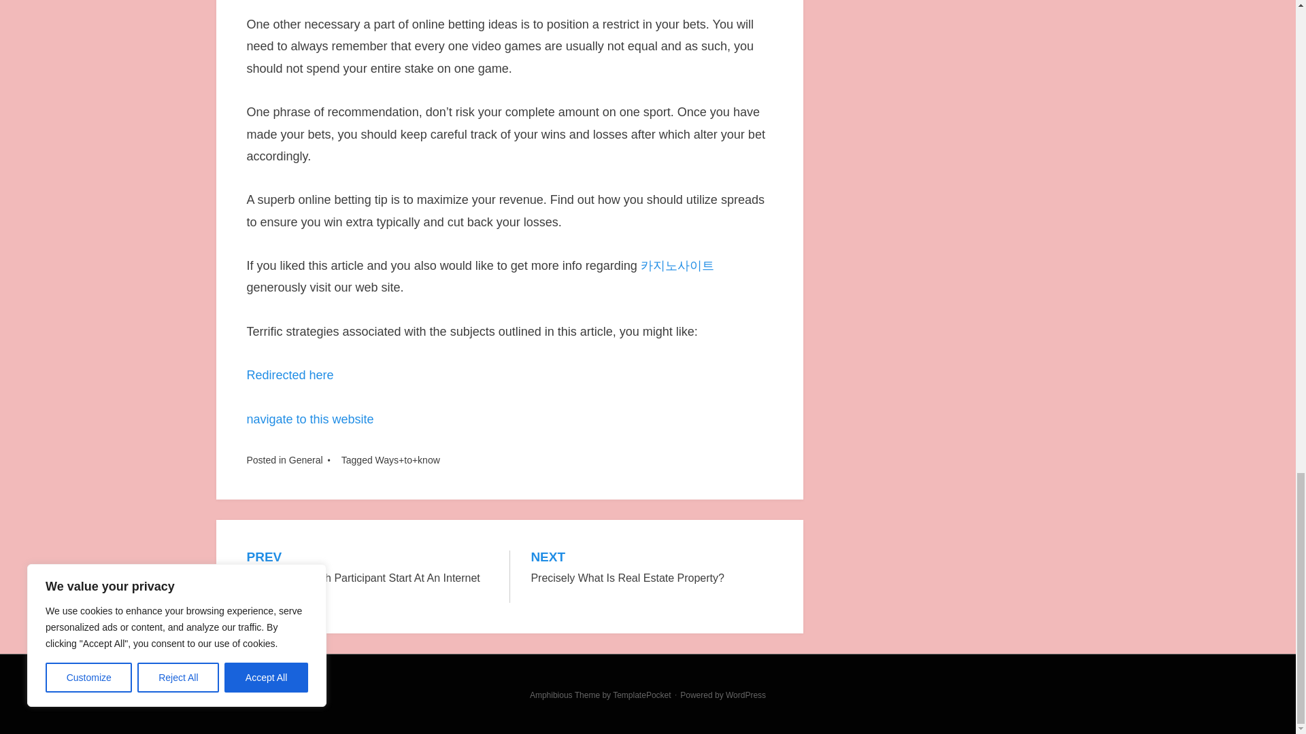 This screenshot has width=1306, height=734. What do you see at coordinates (310, 419) in the screenshot?
I see `navigate to this website` at bounding box center [310, 419].